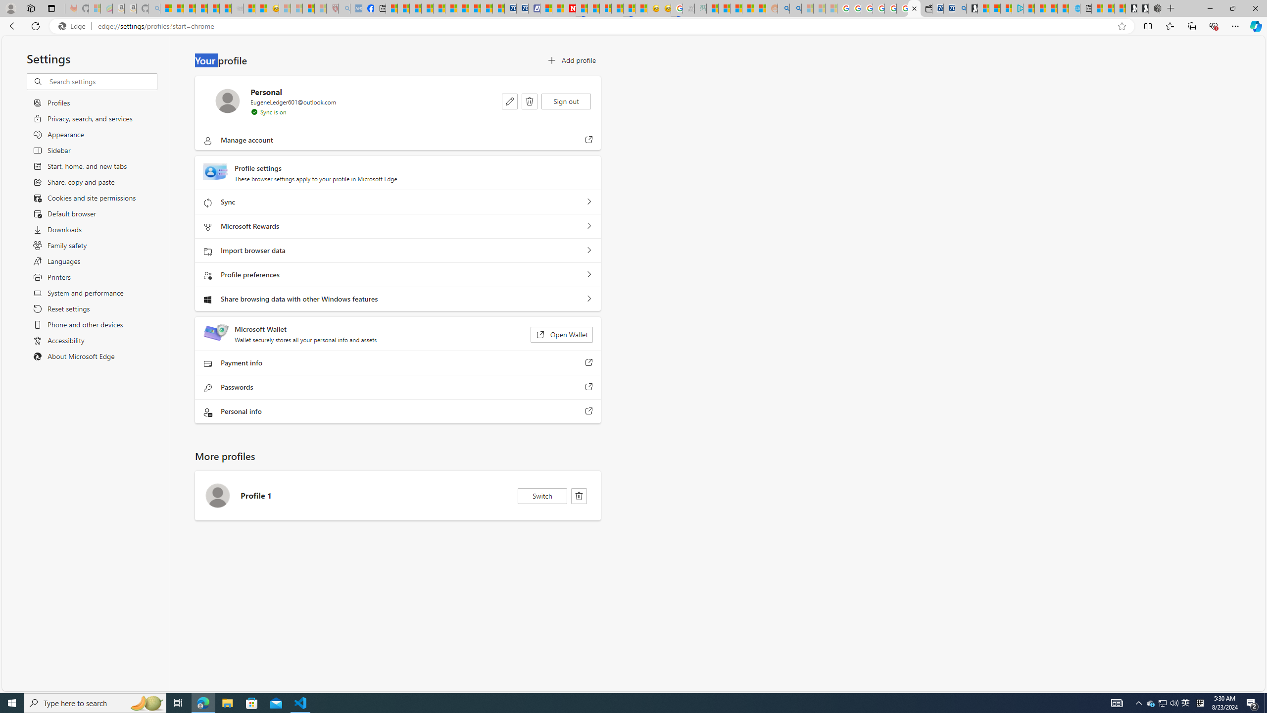 Image resolution: width=1267 pixels, height=713 pixels. I want to click on NCL Adult Asthma Inhaler Choice Guideline - Sleeping, so click(355, 8).